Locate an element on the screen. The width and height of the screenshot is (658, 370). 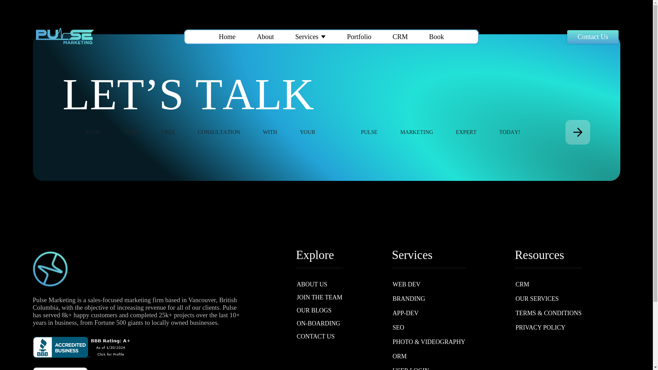
Book is located at coordinates (436, 37).